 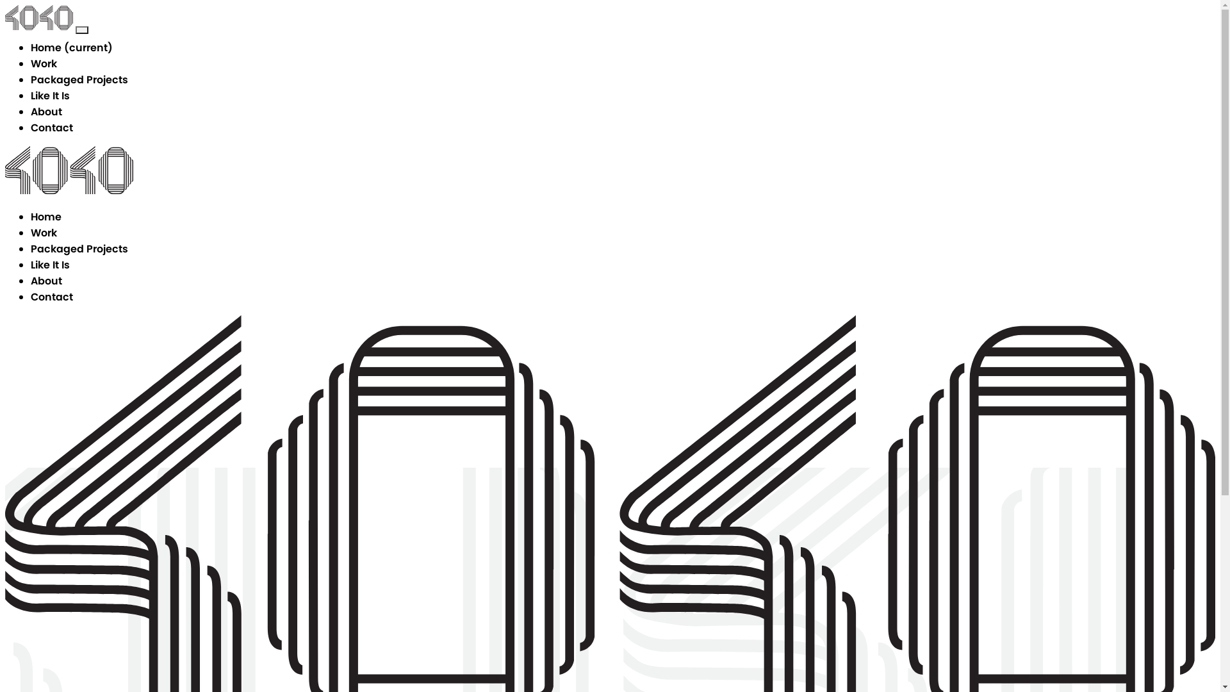 What do you see at coordinates (50, 265) in the screenshot?
I see `Like It Is` at bounding box center [50, 265].